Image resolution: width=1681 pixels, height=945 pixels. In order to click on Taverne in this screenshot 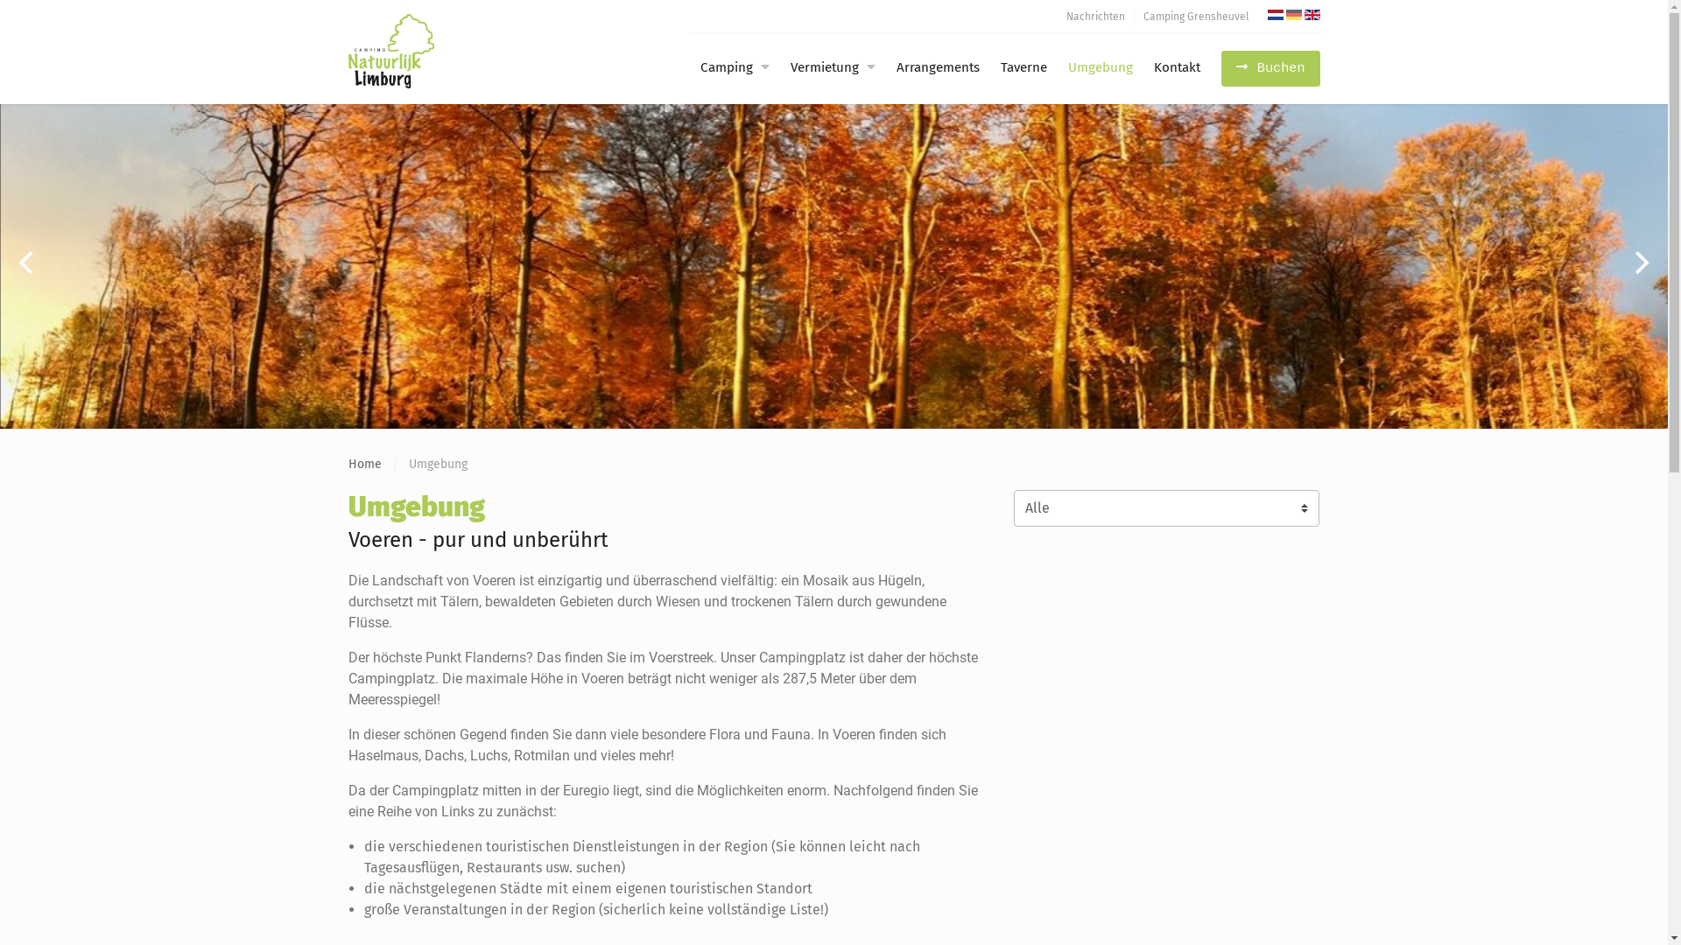, I will do `click(1024, 68)`.